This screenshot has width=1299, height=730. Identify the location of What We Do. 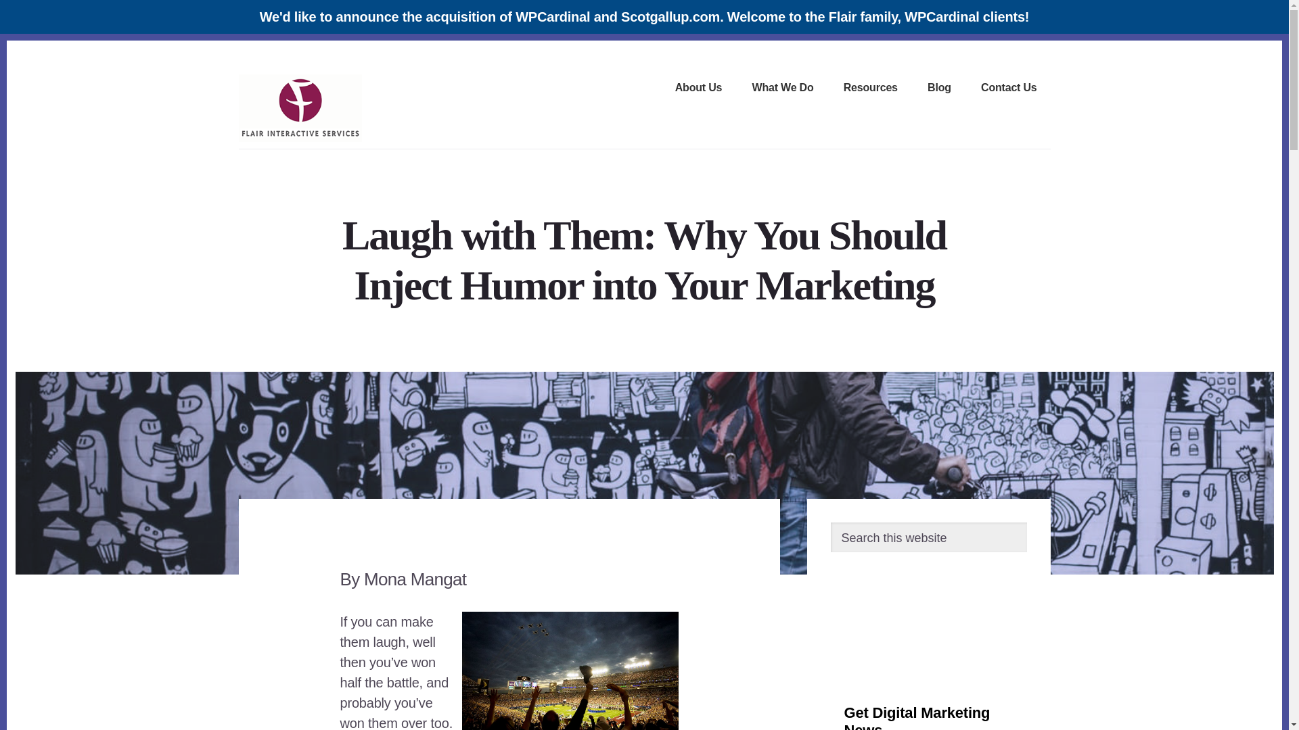
(782, 89).